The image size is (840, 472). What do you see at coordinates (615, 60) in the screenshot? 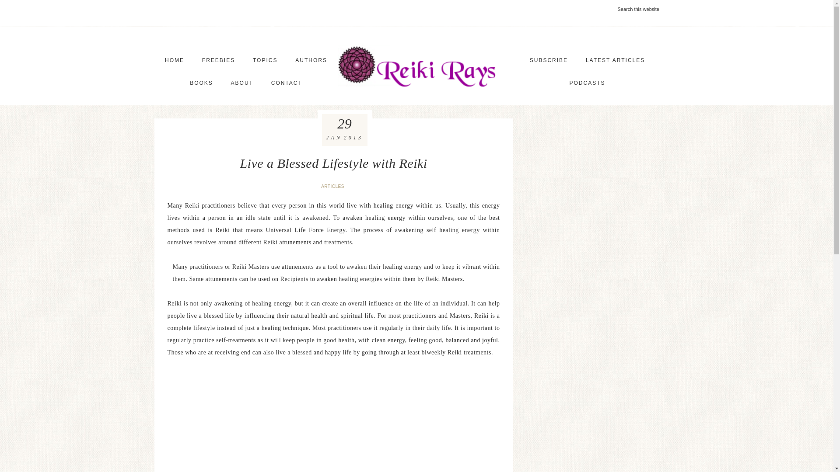
I see `LATEST ARTICLES` at bounding box center [615, 60].